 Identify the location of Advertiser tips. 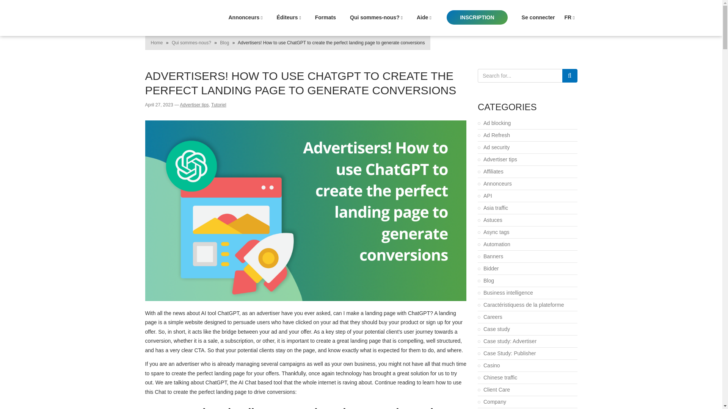
(194, 105).